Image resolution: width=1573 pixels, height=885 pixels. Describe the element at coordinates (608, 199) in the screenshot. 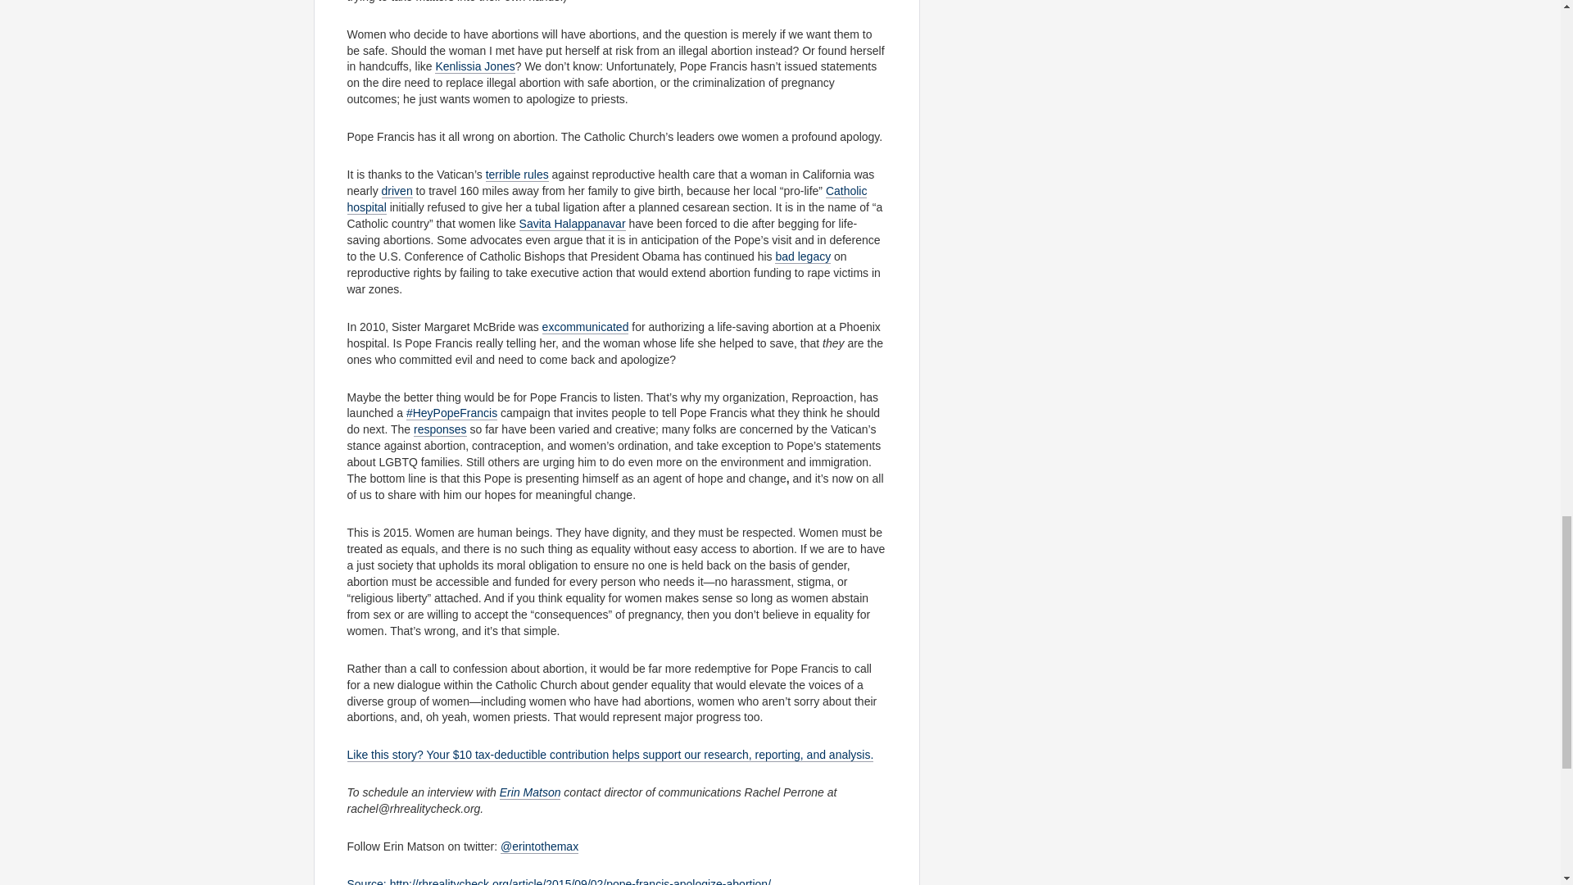

I see `Catholic hospital` at that location.